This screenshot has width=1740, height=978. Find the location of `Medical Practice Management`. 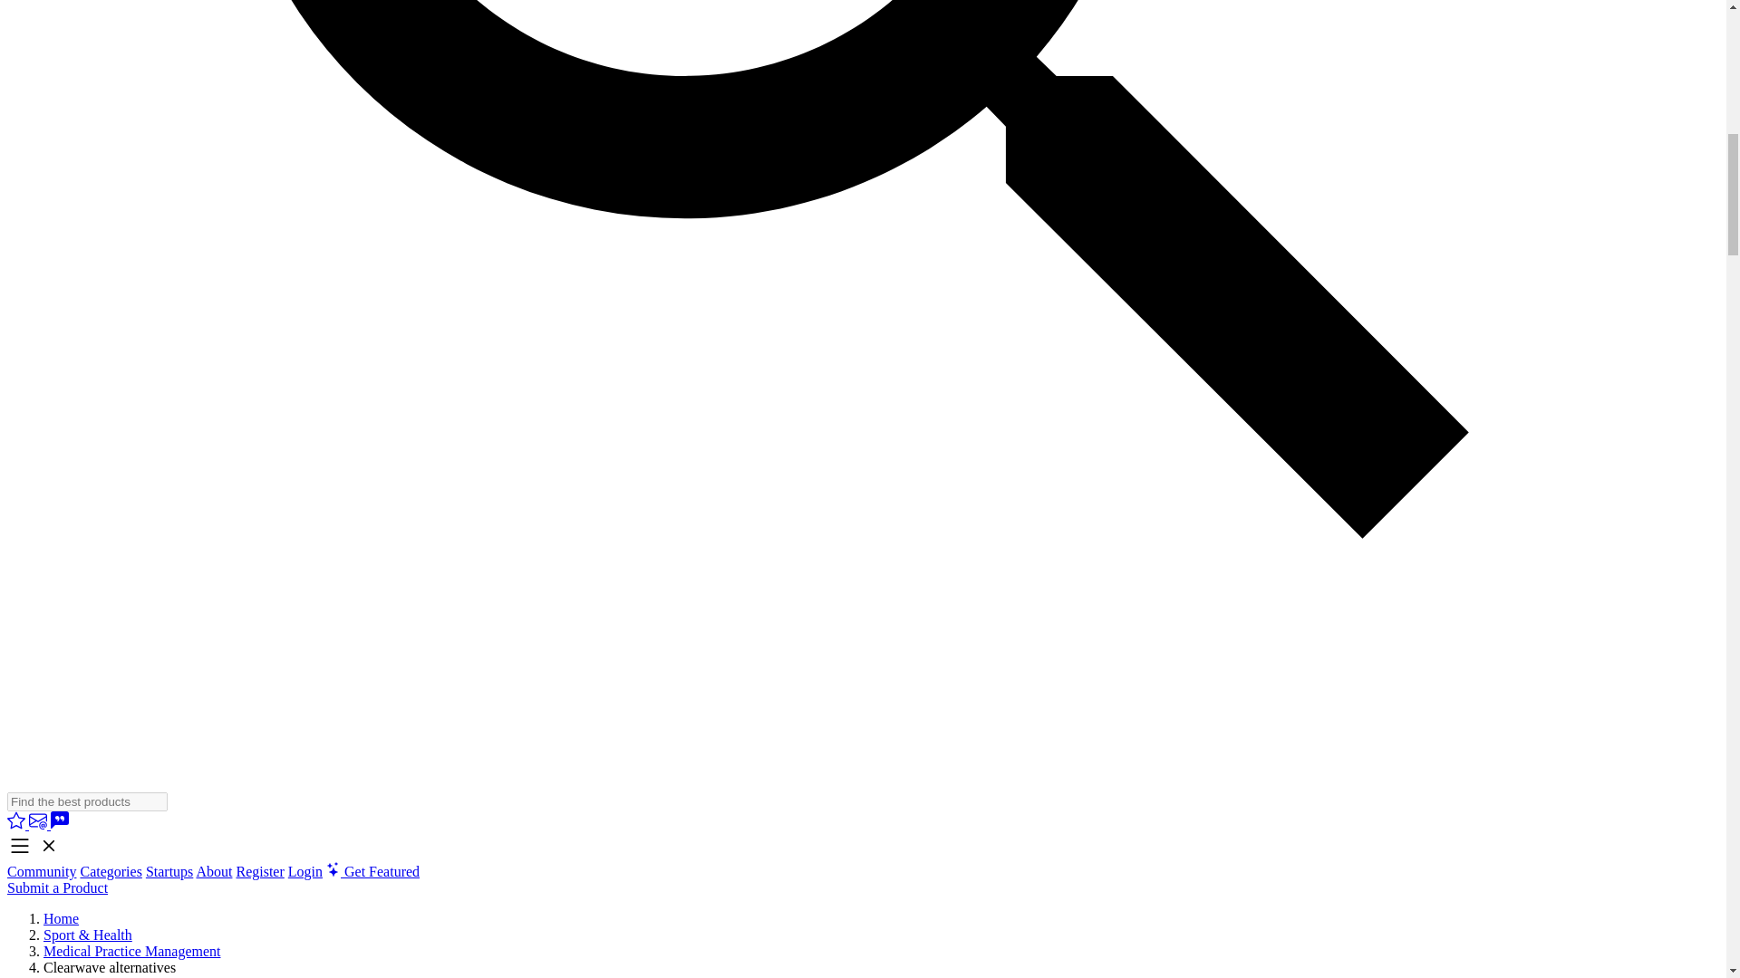

Medical Practice Management is located at coordinates (132, 951).